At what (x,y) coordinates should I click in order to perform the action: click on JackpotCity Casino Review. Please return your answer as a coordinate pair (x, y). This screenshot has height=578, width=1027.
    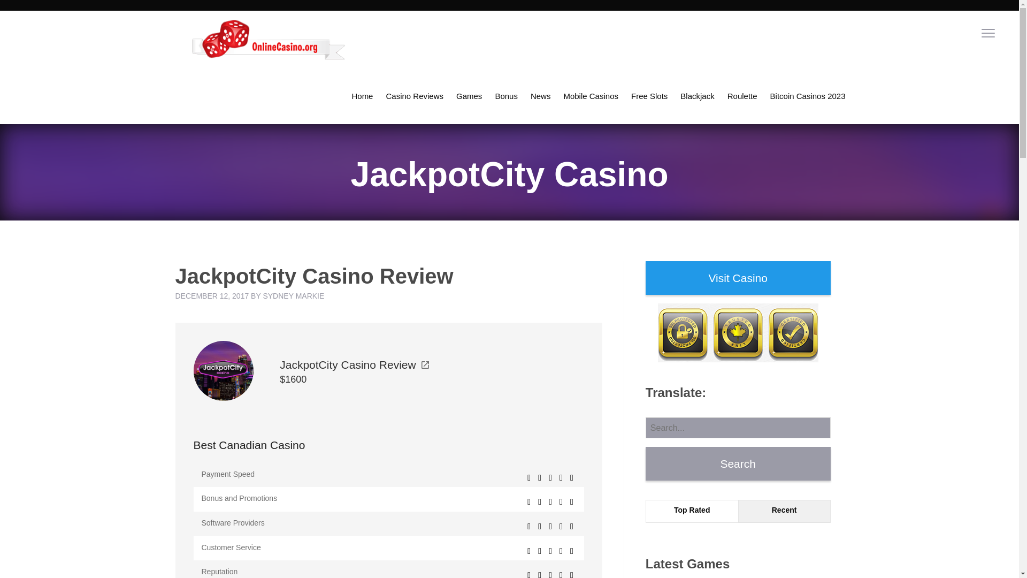
    Looking at the image, I should click on (224, 370).